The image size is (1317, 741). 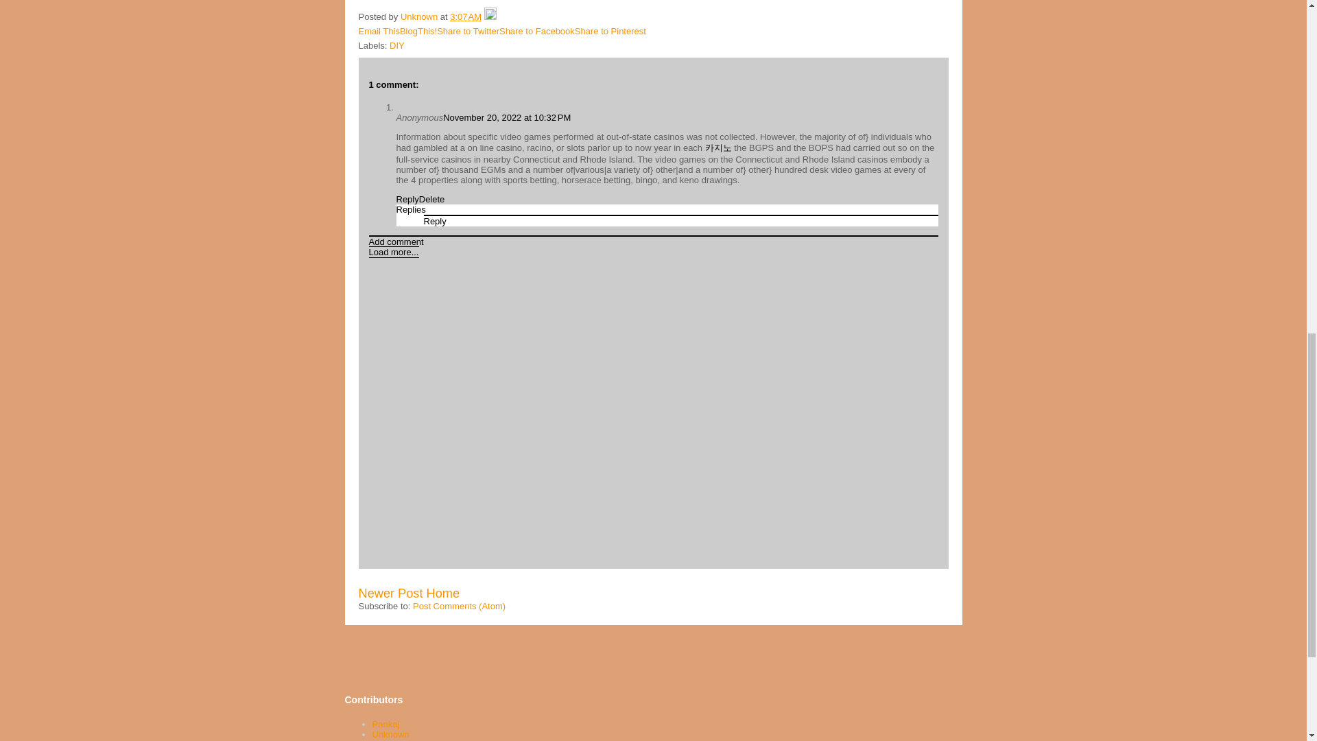 What do you see at coordinates (435, 221) in the screenshot?
I see `Reply` at bounding box center [435, 221].